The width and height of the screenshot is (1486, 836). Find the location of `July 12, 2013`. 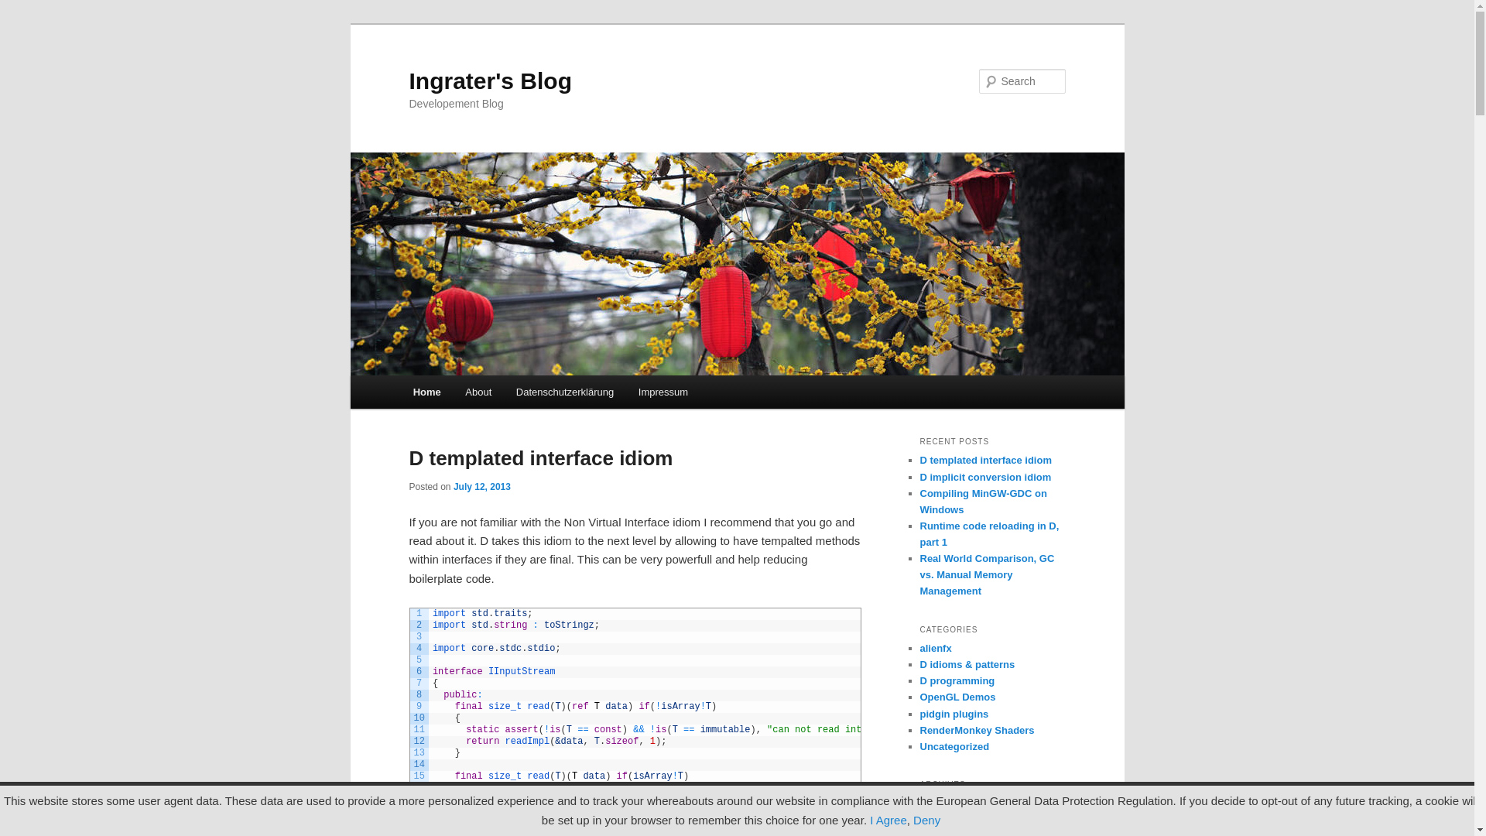

July 12, 2013 is located at coordinates (481, 487).